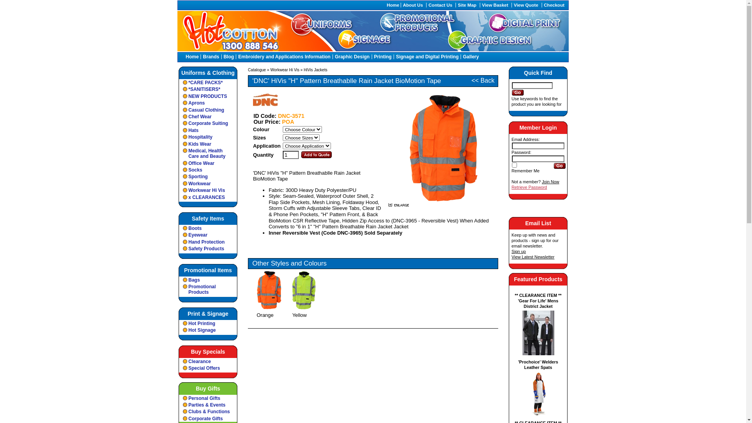  I want to click on Brands, so click(211, 57).